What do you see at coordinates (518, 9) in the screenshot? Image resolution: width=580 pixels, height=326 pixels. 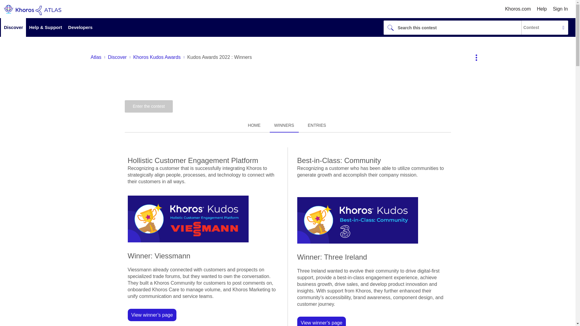 I see `Khoros.com` at bounding box center [518, 9].